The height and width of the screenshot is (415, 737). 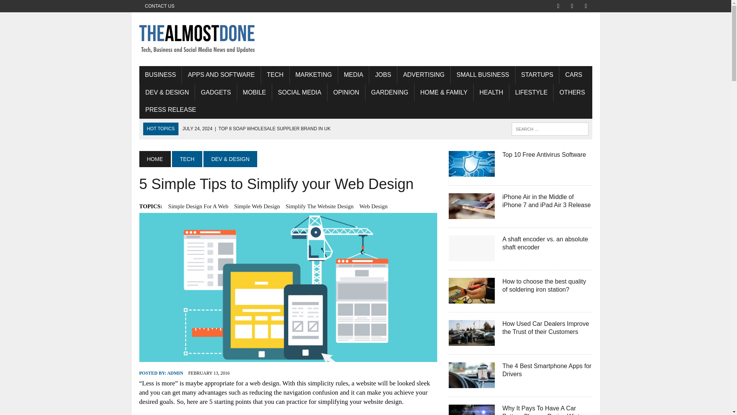 What do you see at coordinates (346, 92) in the screenshot?
I see `OPINION` at bounding box center [346, 92].